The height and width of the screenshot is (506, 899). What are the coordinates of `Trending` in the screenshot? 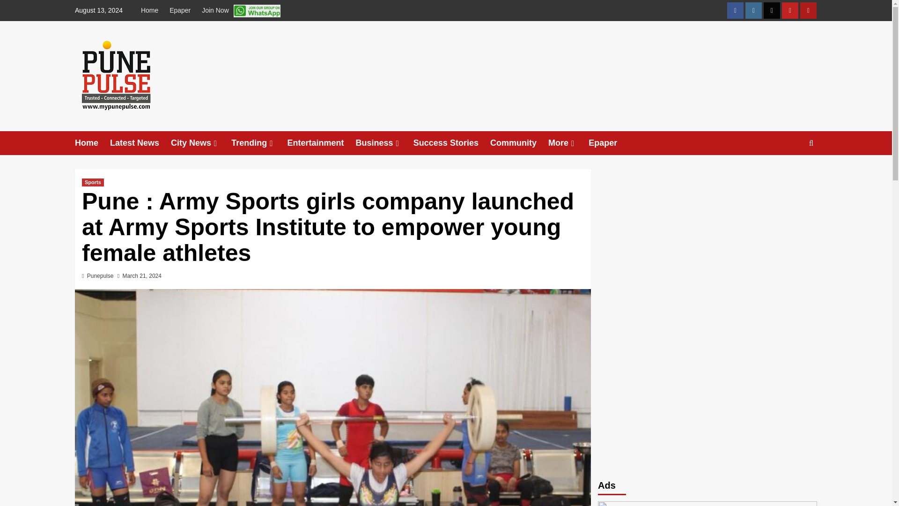 It's located at (258, 142).